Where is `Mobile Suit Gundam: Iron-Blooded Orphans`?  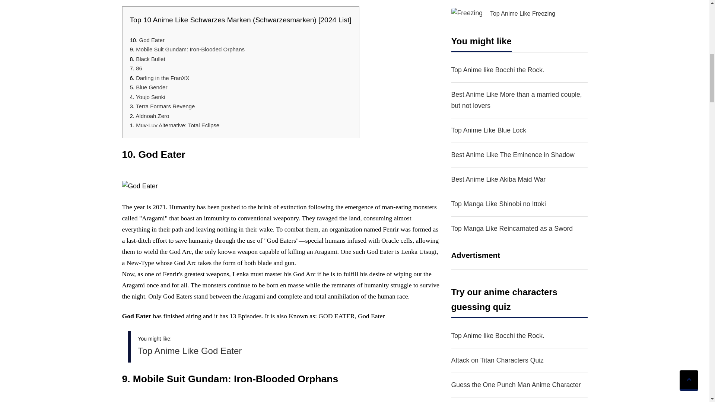 Mobile Suit Gundam: Iron-Blooded Orphans is located at coordinates (190, 49).